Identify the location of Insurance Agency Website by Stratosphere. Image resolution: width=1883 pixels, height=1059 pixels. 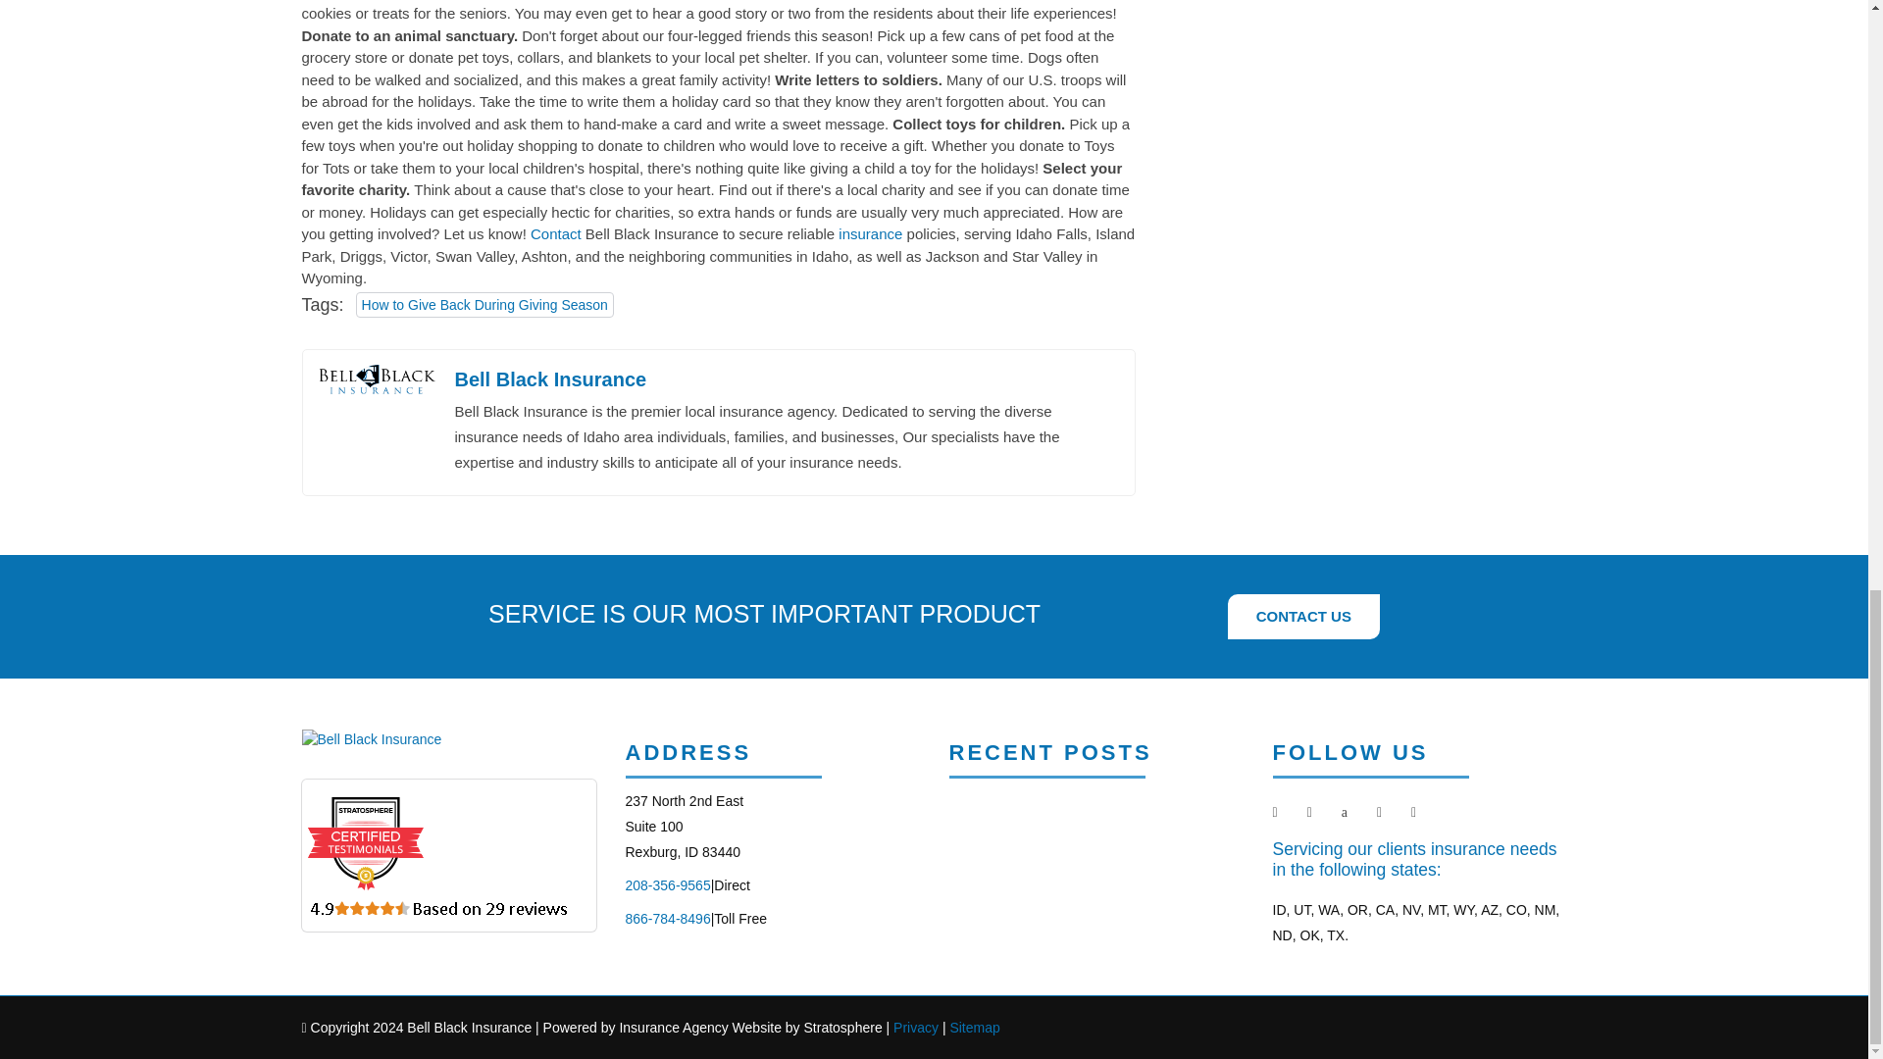
(773, 826).